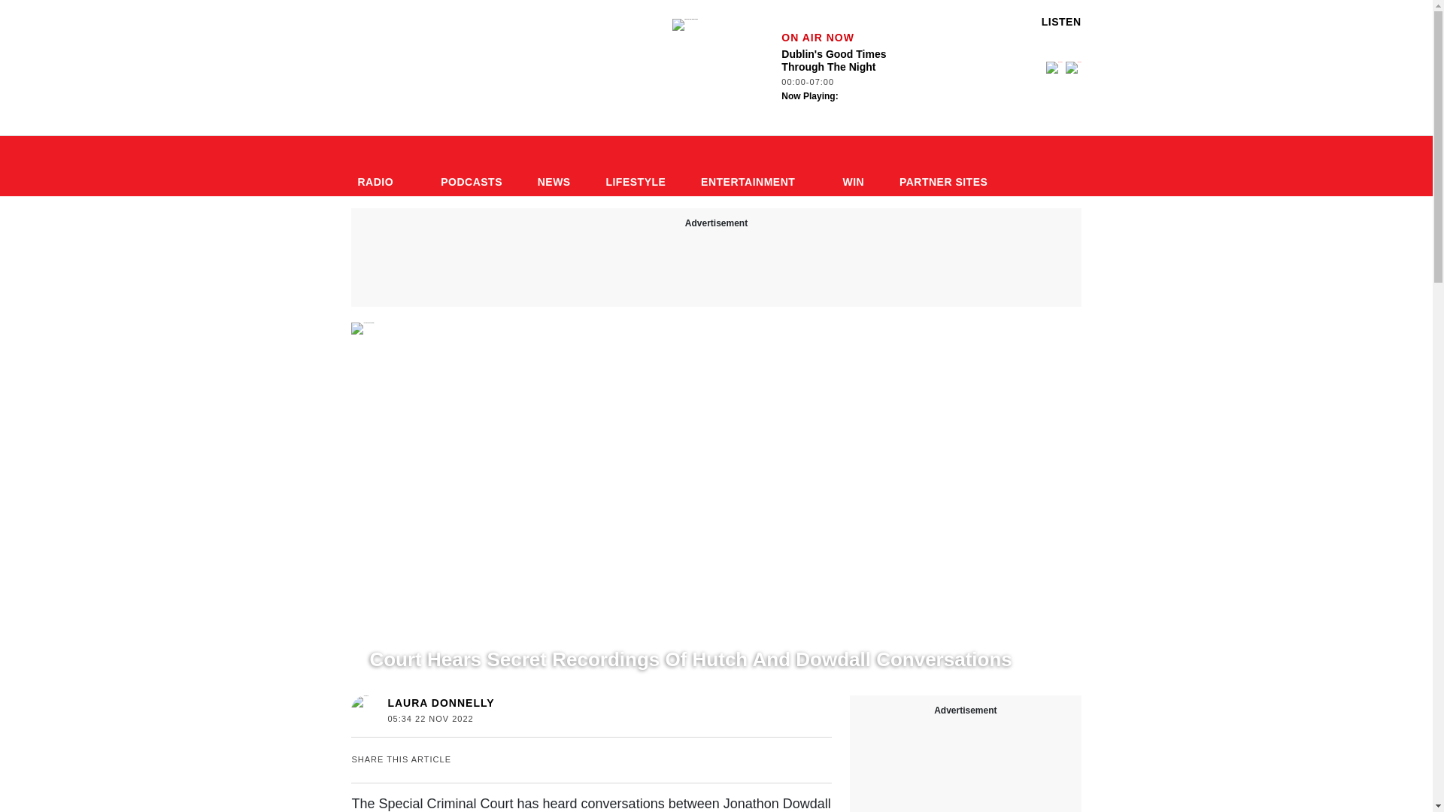 The image size is (1444, 812). I want to click on ENTERTAINMENT, so click(754, 166).